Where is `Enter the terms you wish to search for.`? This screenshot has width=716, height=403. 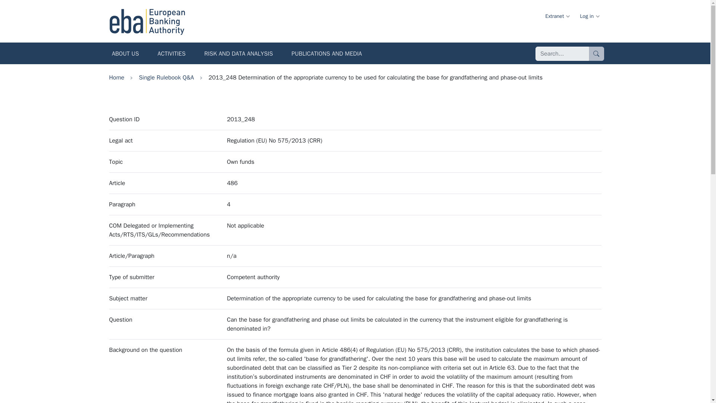
Enter the terms you wish to search for. is located at coordinates (562, 54).